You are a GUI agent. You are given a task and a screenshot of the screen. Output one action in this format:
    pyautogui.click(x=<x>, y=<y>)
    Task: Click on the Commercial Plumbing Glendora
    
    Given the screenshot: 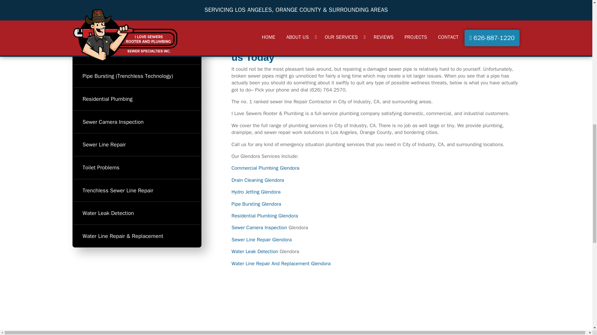 What is the action you would take?
    pyautogui.click(x=265, y=168)
    